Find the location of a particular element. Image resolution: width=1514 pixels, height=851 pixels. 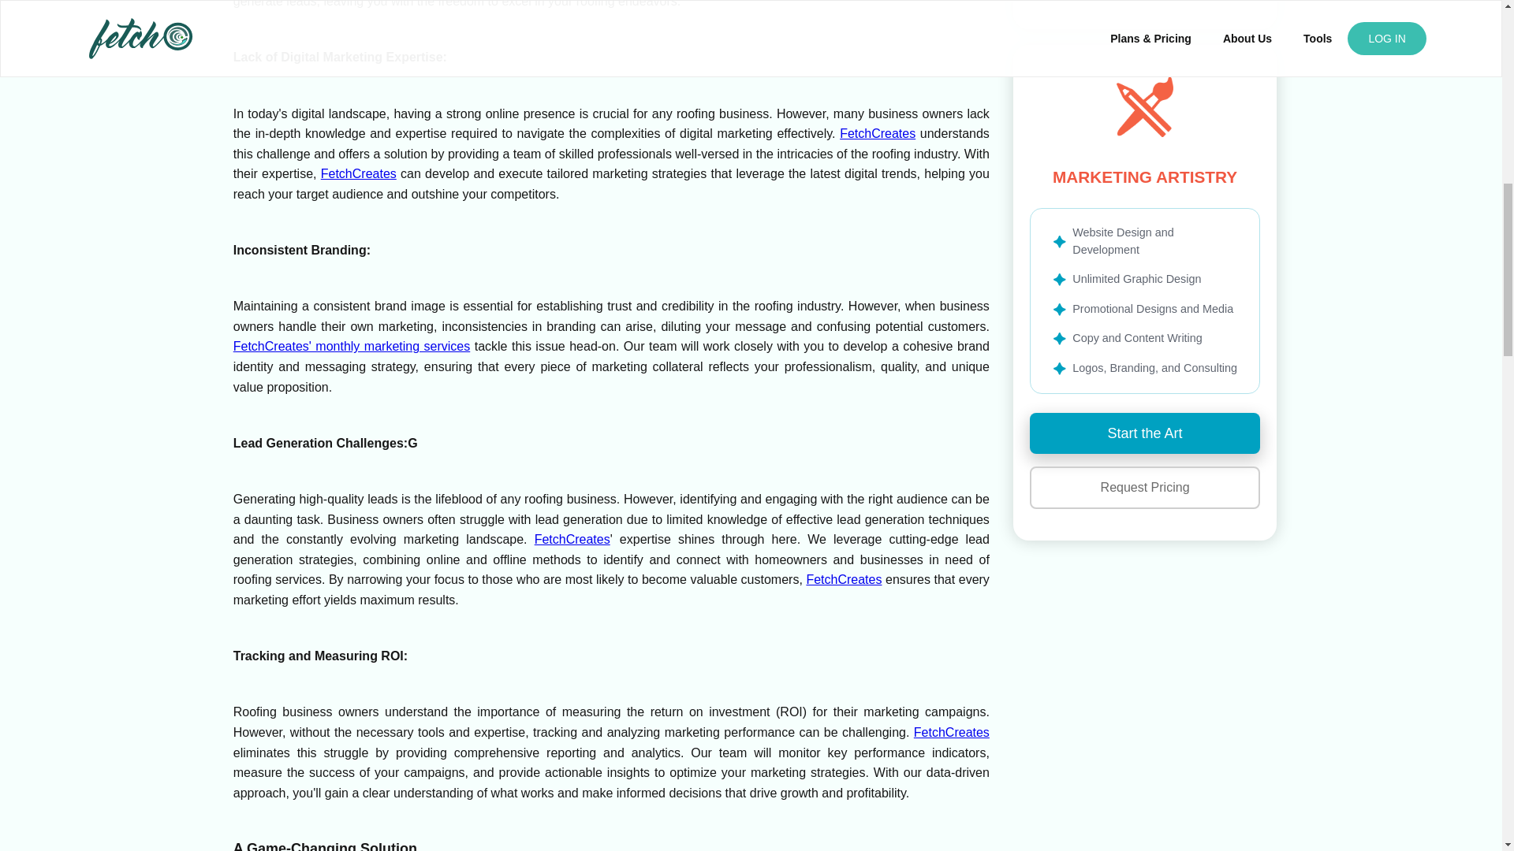

FetchCreates is located at coordinates (952, 733).